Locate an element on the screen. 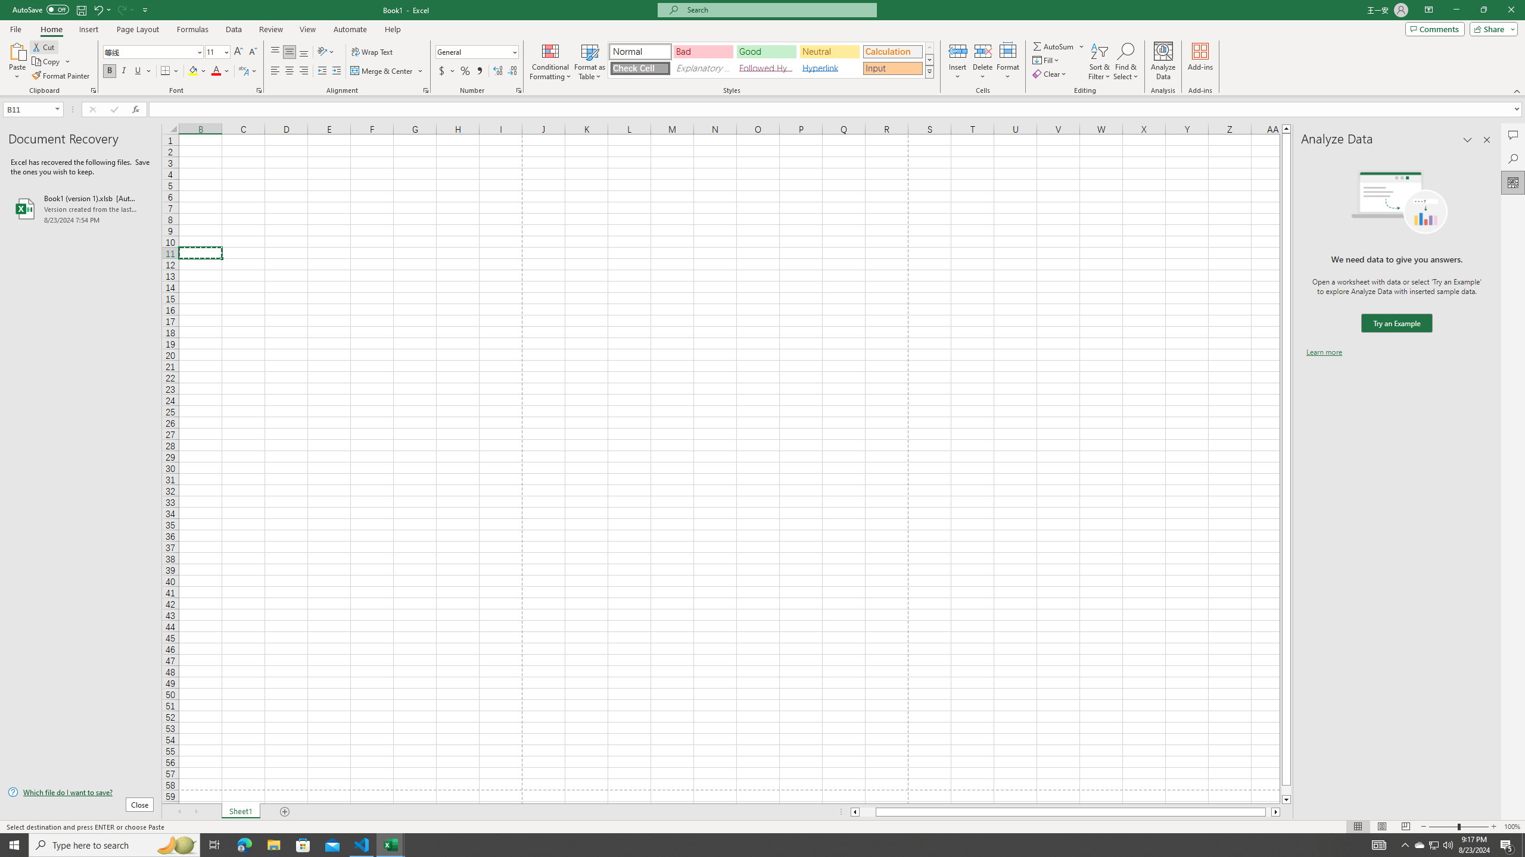 The width and height of the screenshot is (1525, 857). Cut is located at coordinates (44, 46).